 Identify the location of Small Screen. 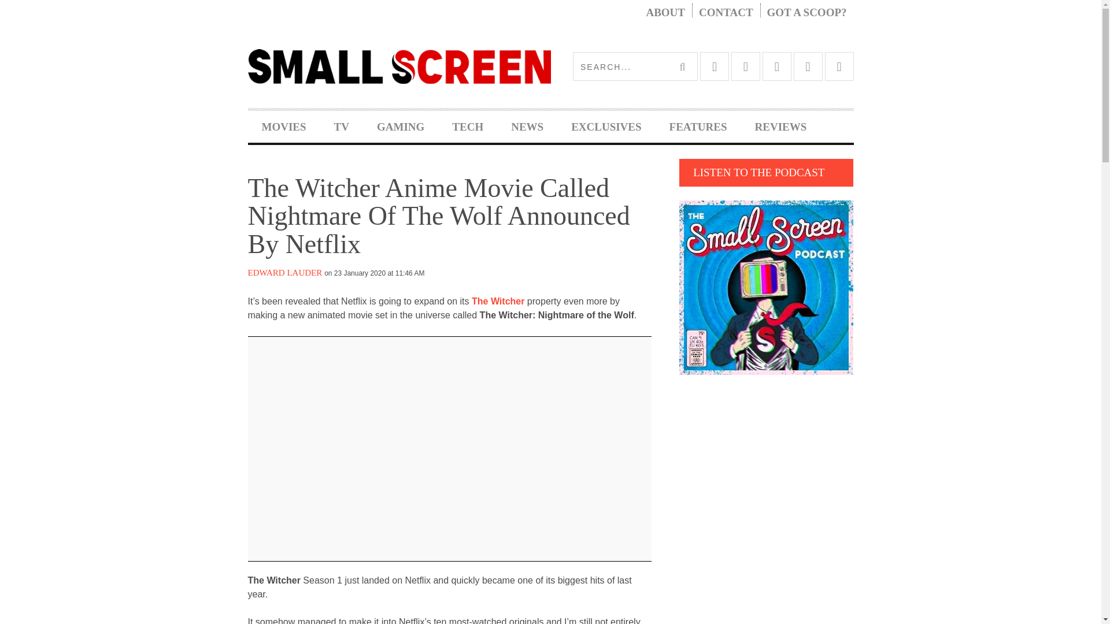
(399, 66).